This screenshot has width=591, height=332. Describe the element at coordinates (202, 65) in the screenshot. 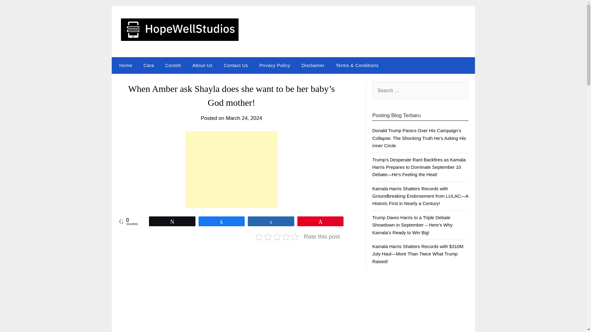

I see `About Us` at that location.